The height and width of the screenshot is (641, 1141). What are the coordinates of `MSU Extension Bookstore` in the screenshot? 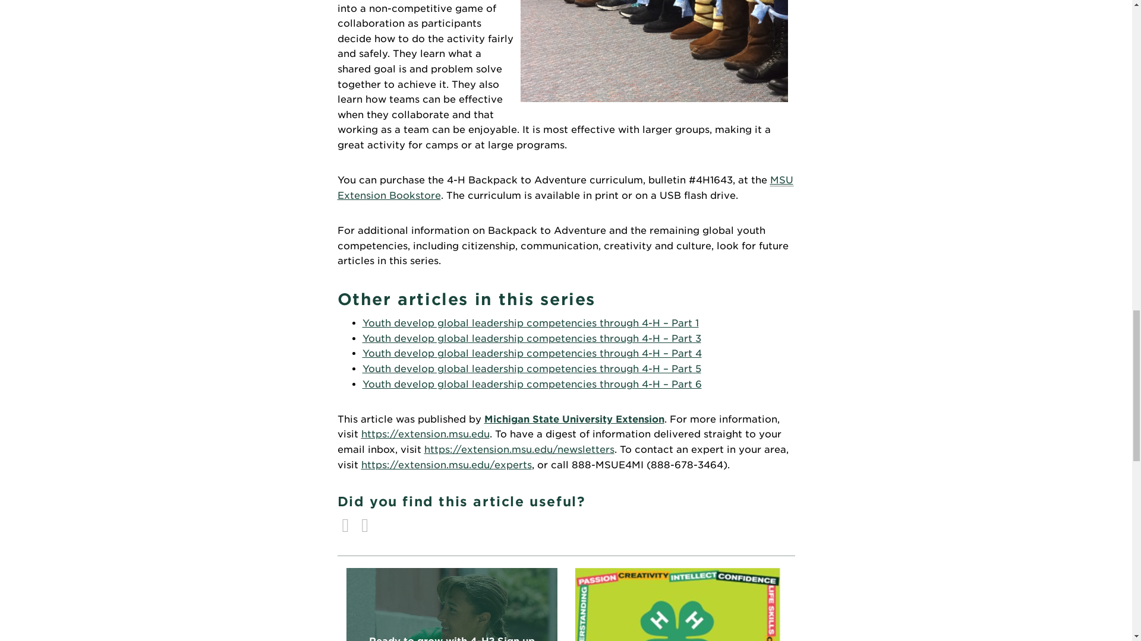 It's located at (565, 188).